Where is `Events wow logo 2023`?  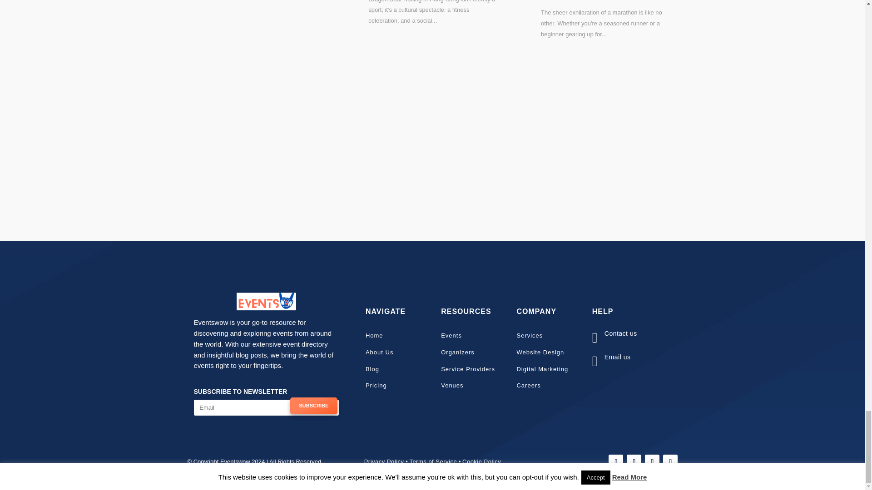
Events wow logo 2023 is located at coordinates (266, 301).